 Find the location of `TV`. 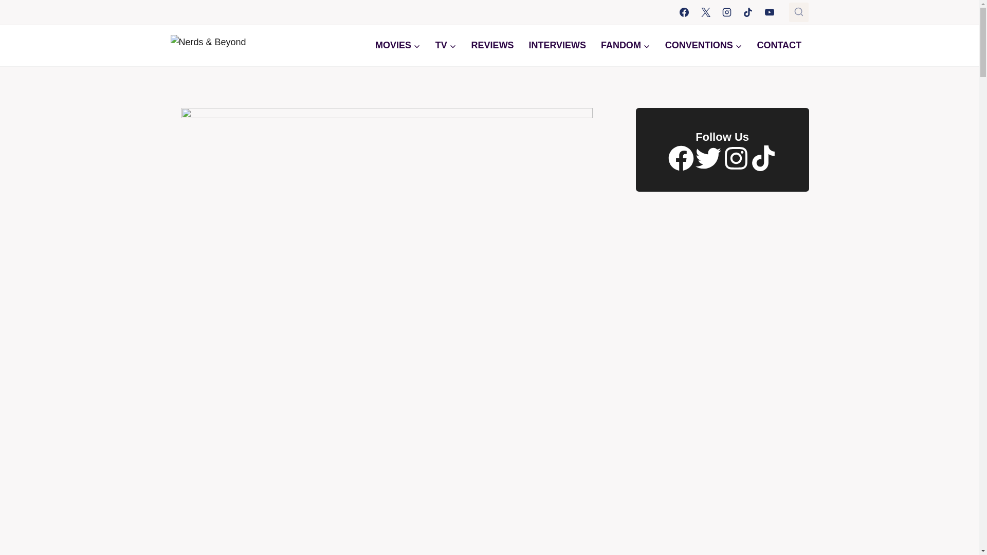

TV is located at coordinates (445, 45).